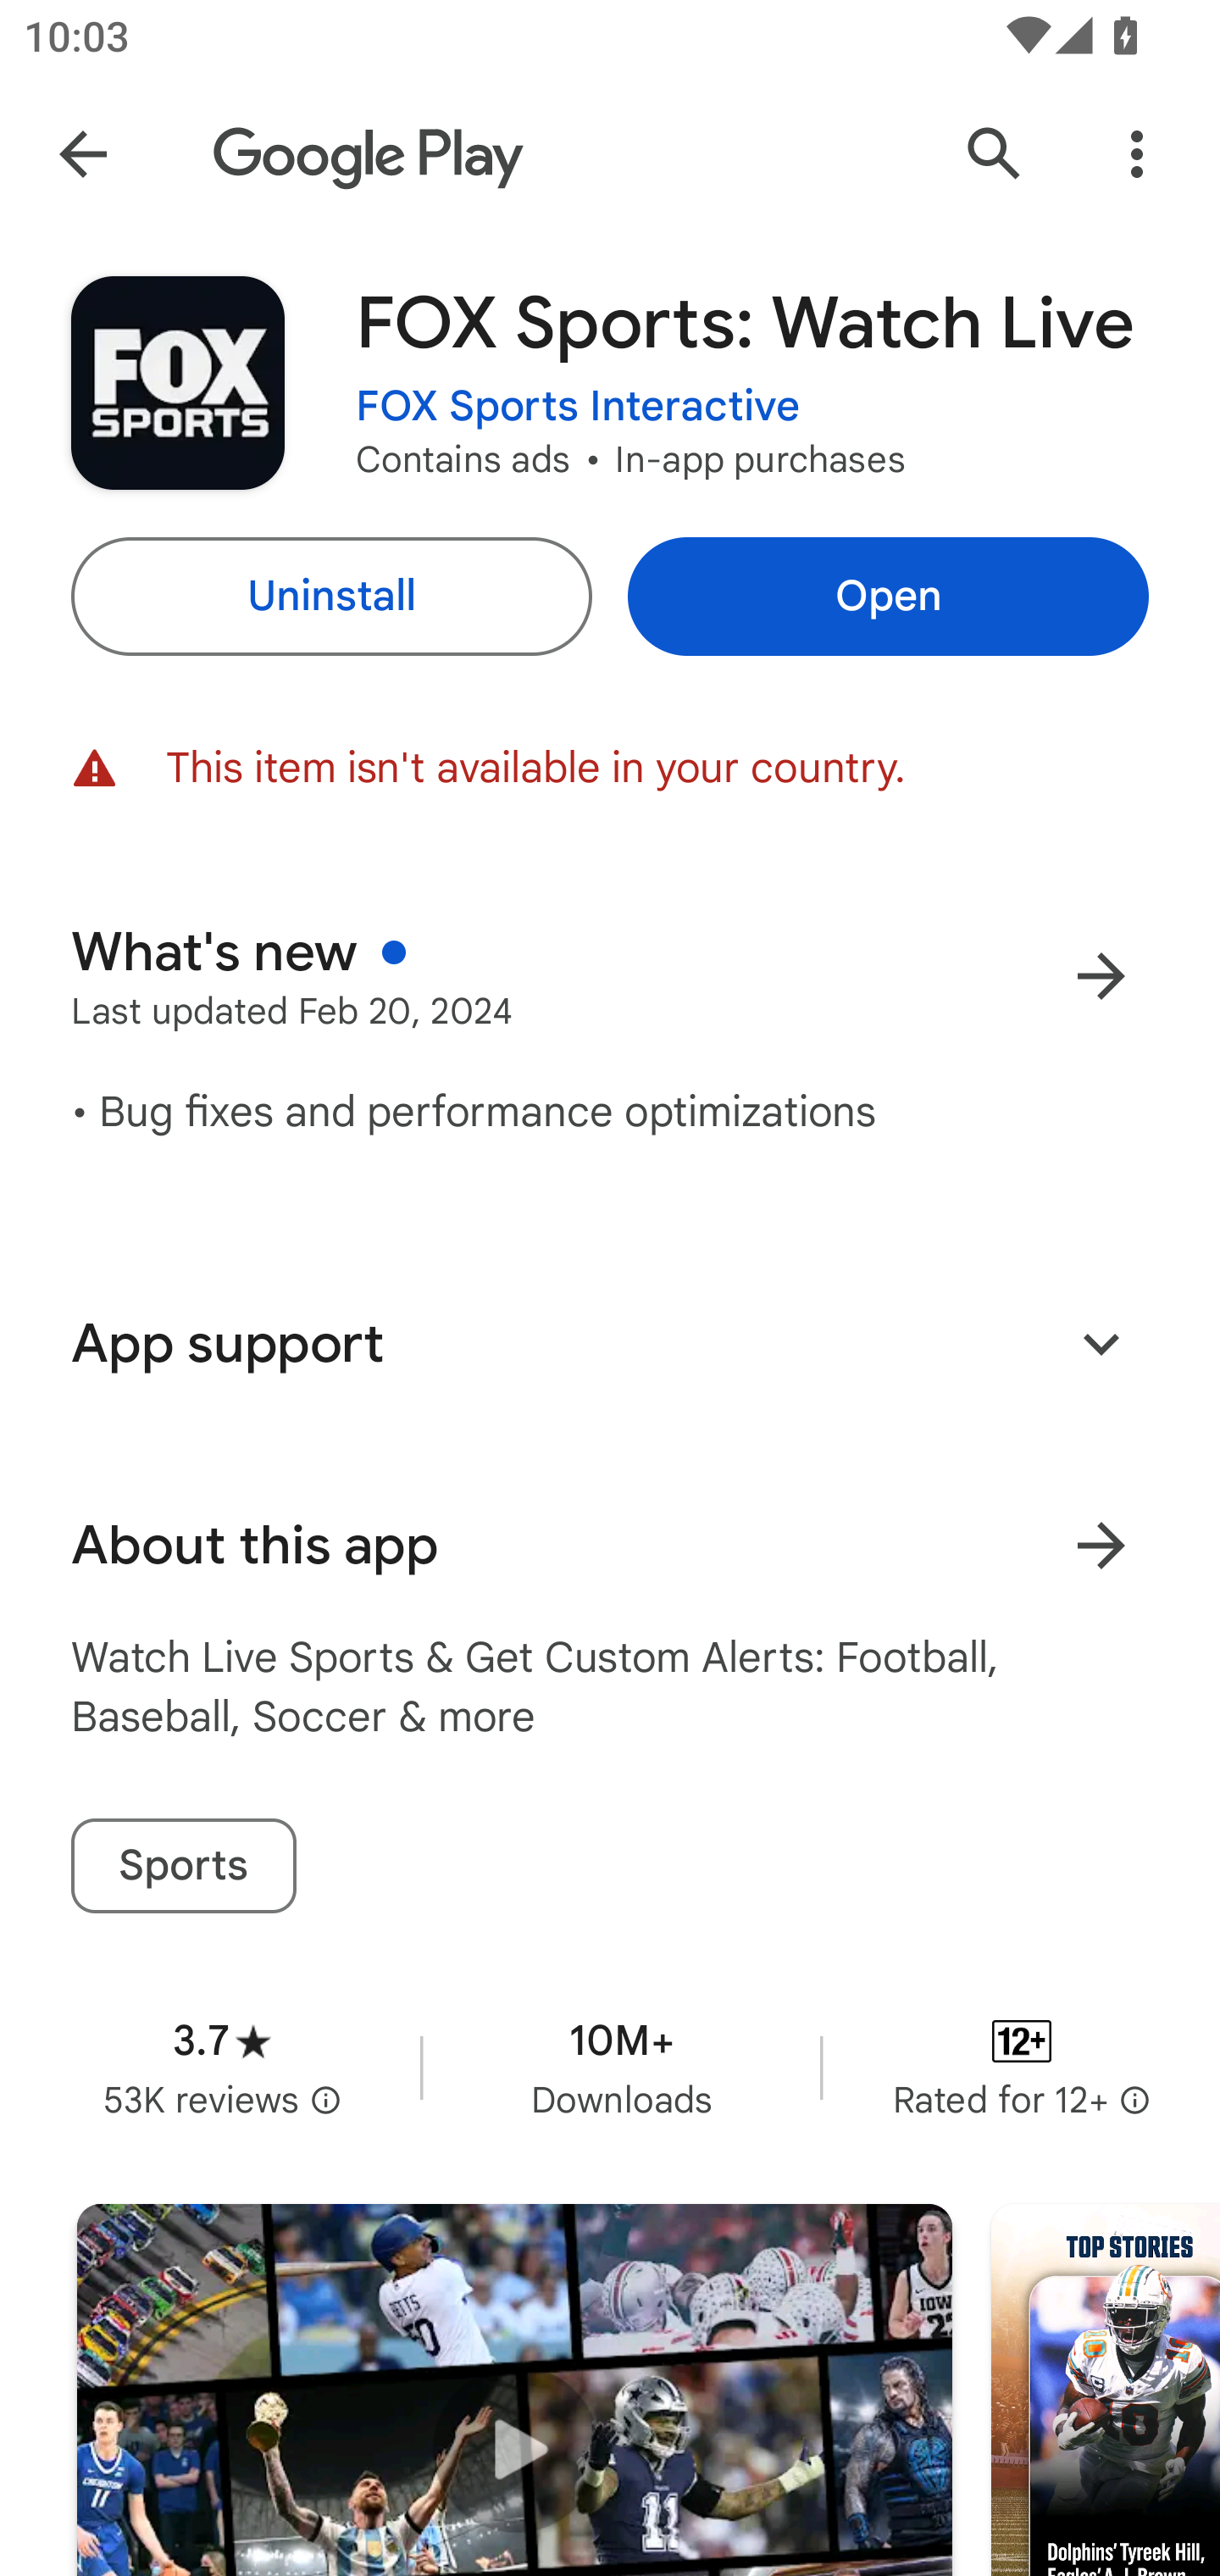  I want to click on Uninstall, so click(330, 597).